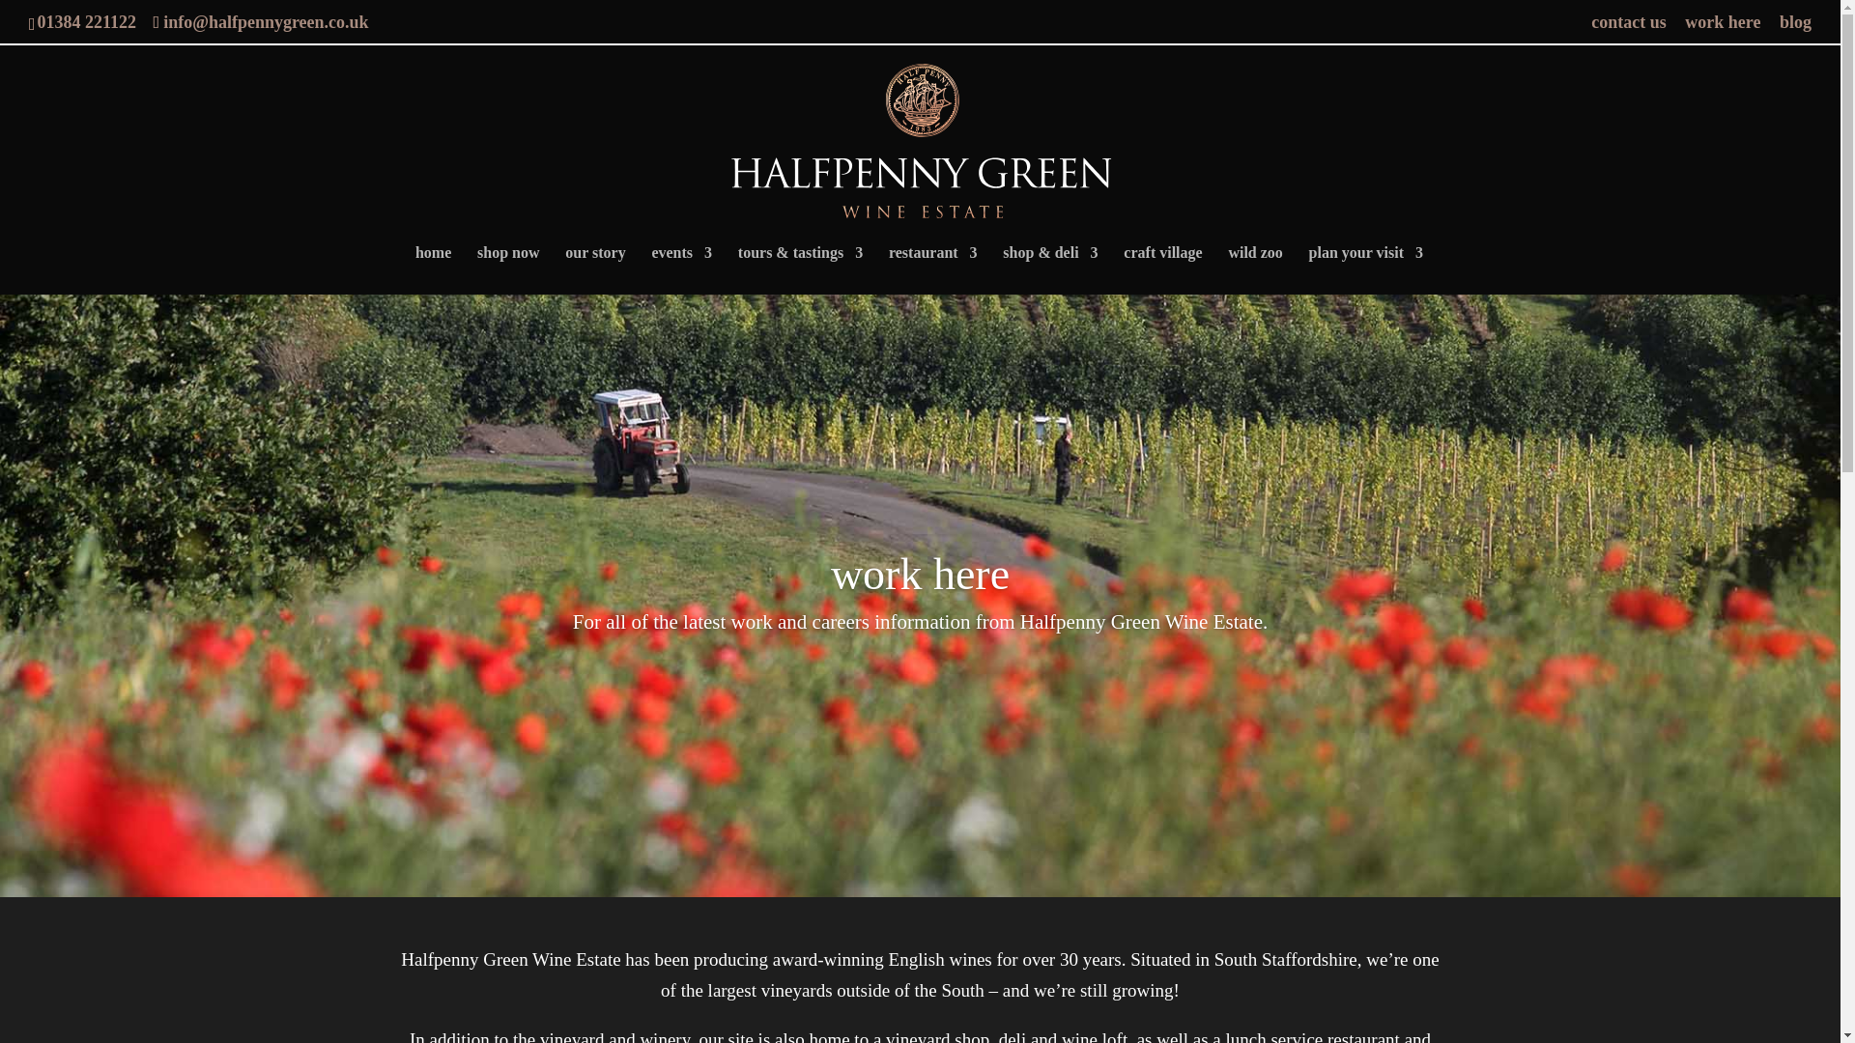 This screenshot has width=1855, height=1043. Describe the element at coordinates (1254, 269) in the screenshot. I see `wild zoo` at that location.